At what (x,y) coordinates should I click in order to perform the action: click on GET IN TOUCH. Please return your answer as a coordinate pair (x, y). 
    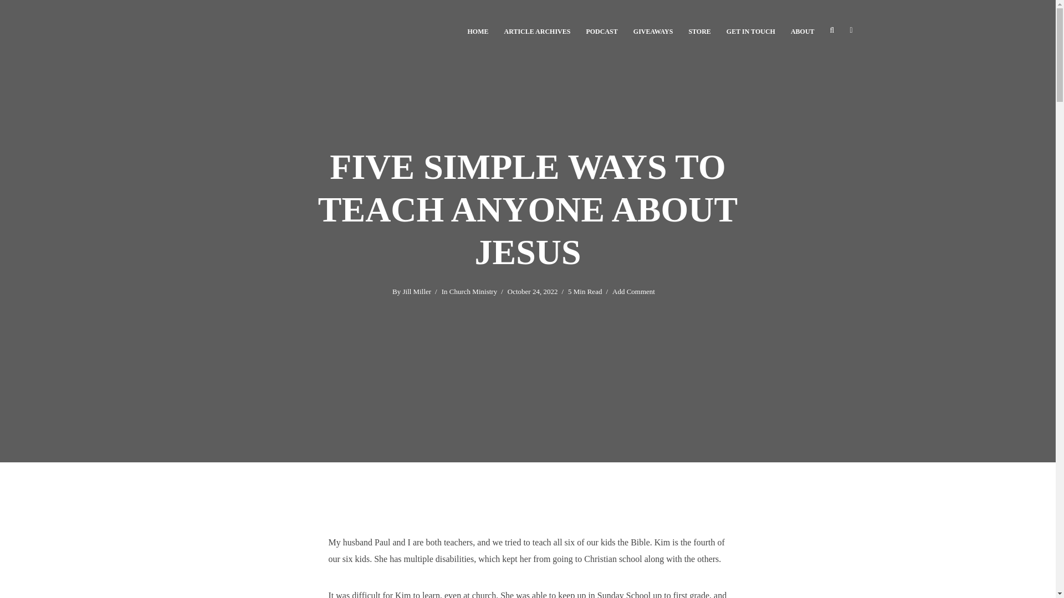
    Looking at the image, I should click on (751, 30).